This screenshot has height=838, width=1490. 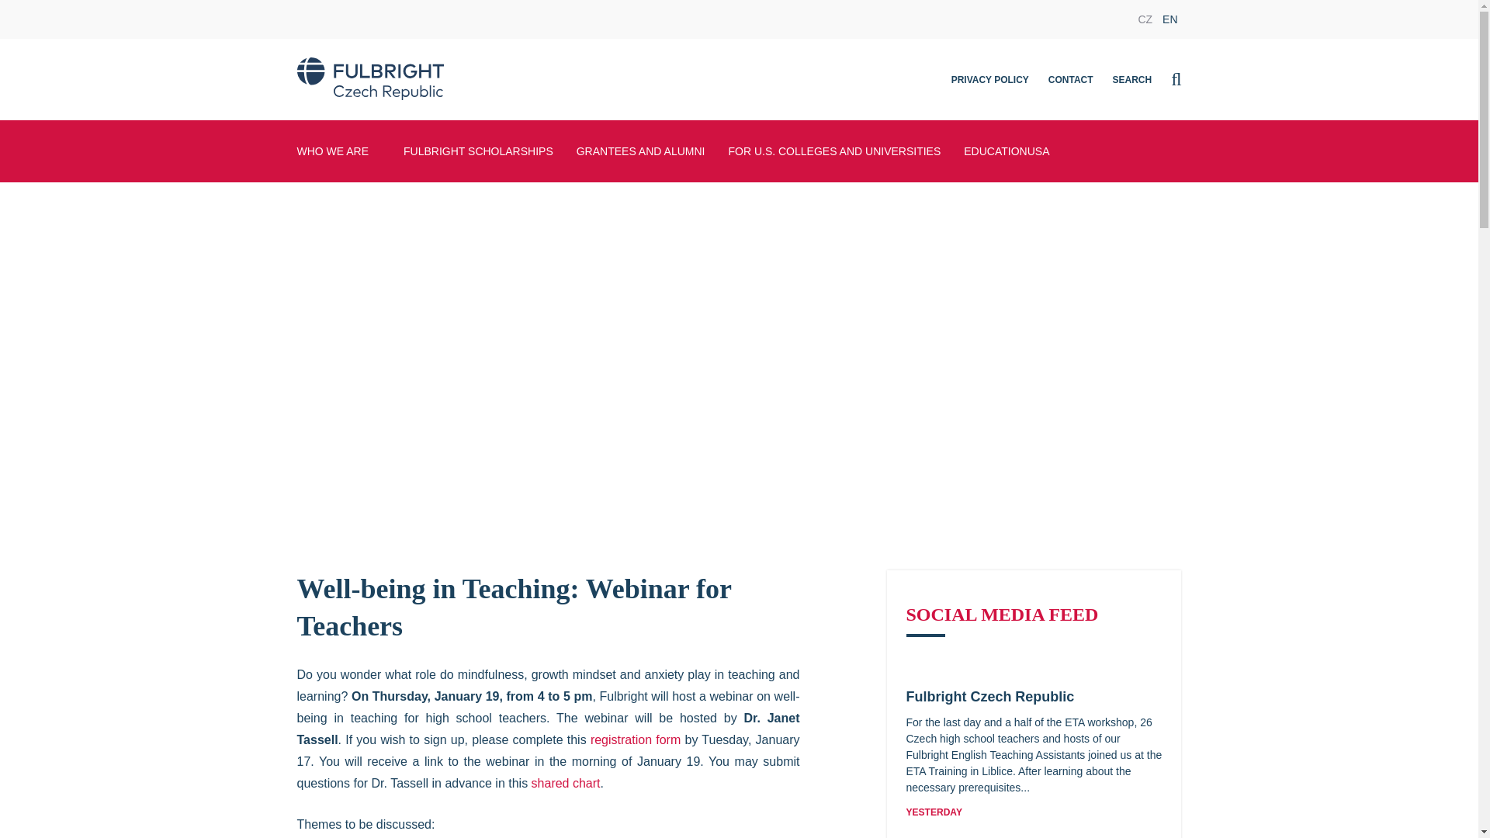 I want to click on CONTACT, so click(x=1071, y=81).